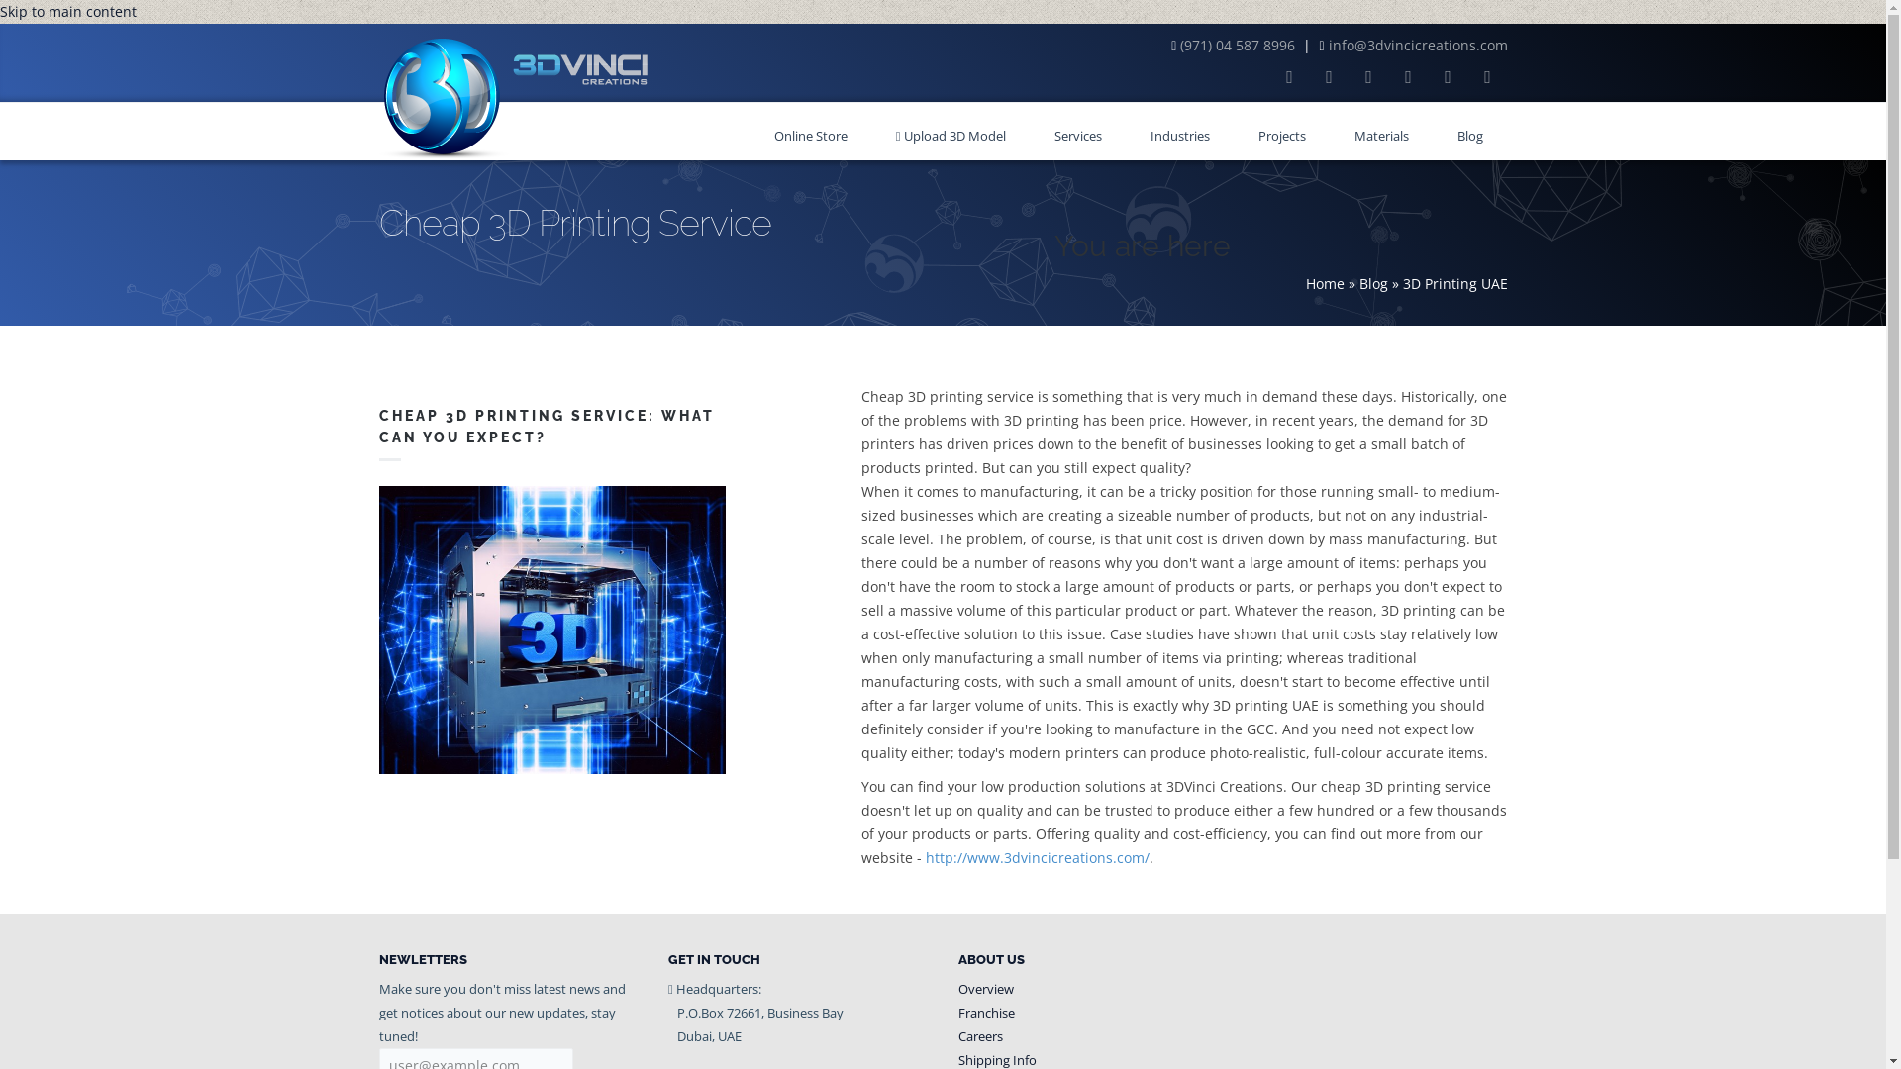 This screenshot has width=1901, height=1069. I want to click on Online Store, so click(810, 135).